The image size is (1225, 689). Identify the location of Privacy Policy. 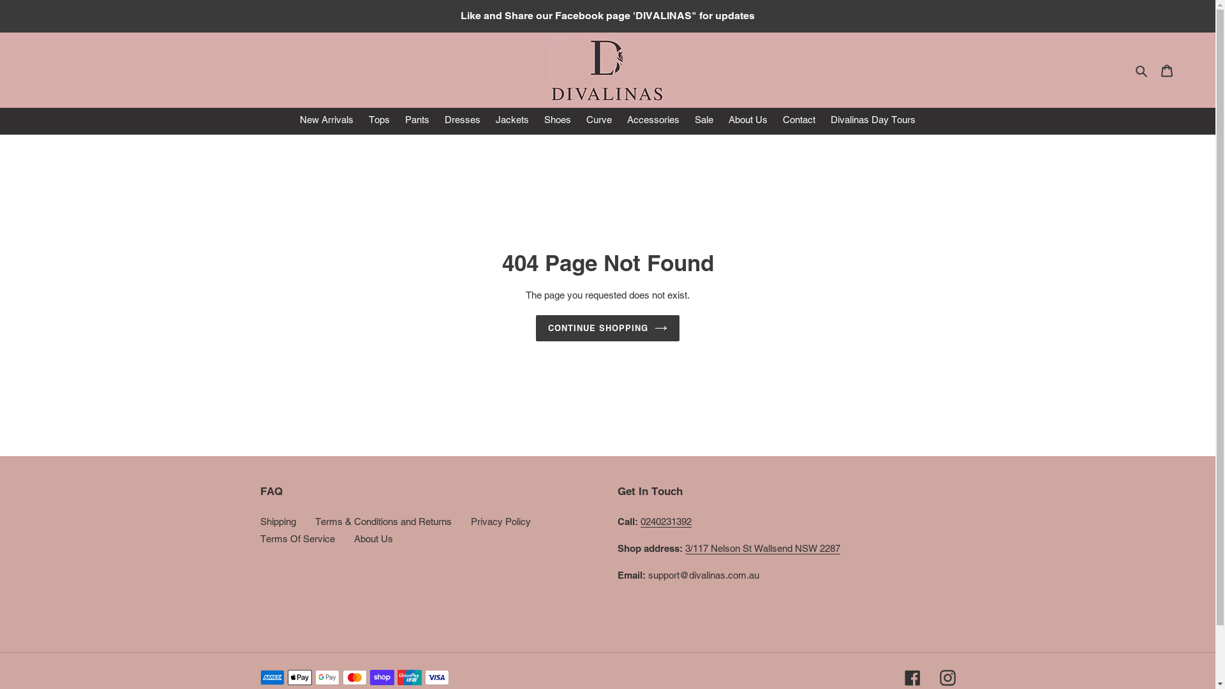
(501, 521).